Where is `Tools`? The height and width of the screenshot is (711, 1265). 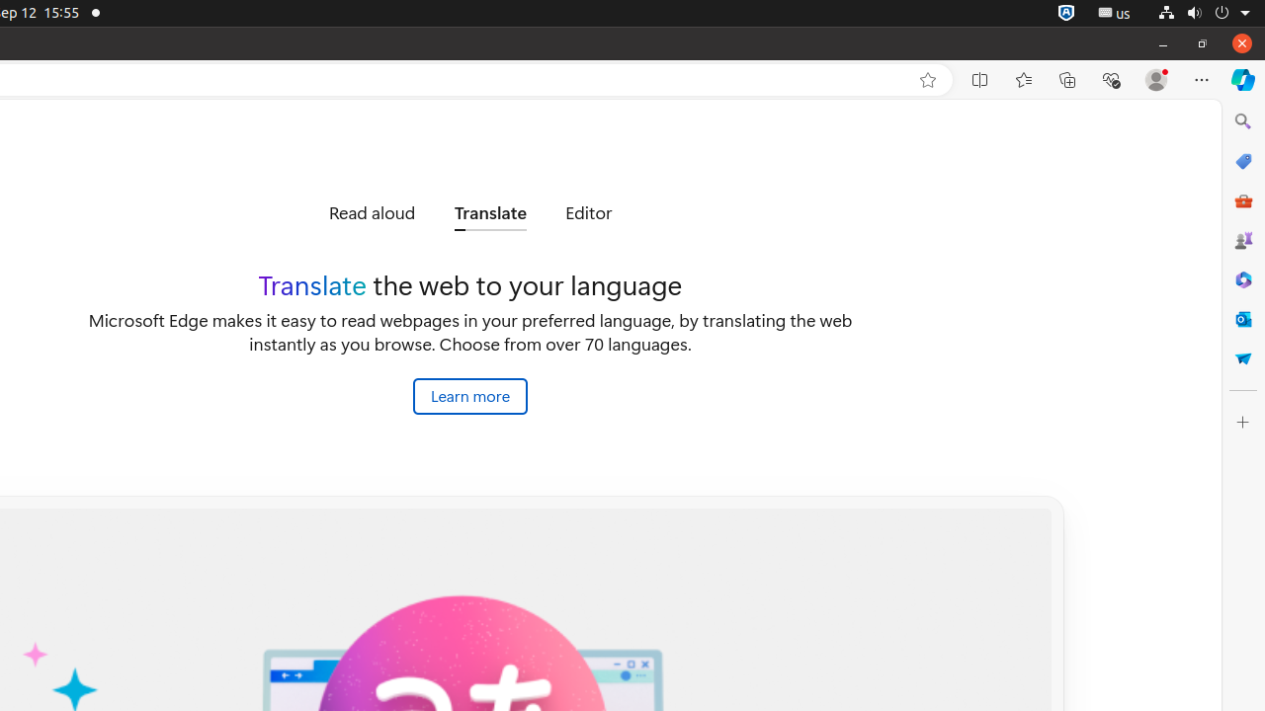 Tools is located at coordinates (1243, 199).